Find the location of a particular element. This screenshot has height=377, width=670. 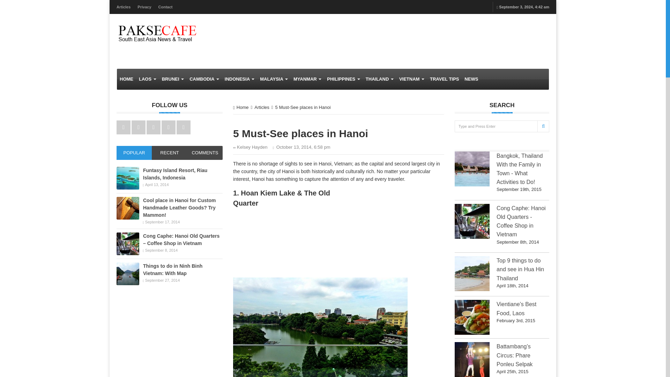

Cool things to see in Vietnam is located at coordinates (318, 164).